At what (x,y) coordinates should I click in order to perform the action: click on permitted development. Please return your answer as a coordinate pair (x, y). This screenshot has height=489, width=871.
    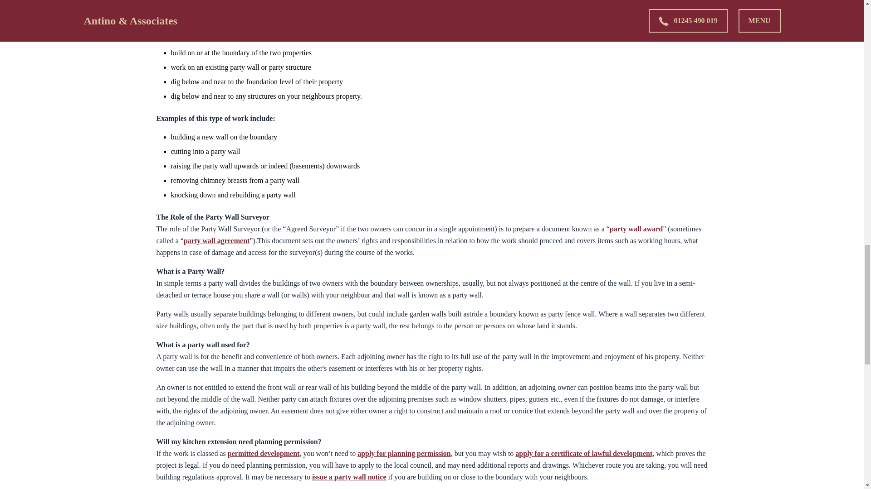
    Looking at the image, I should click on (263, 453).